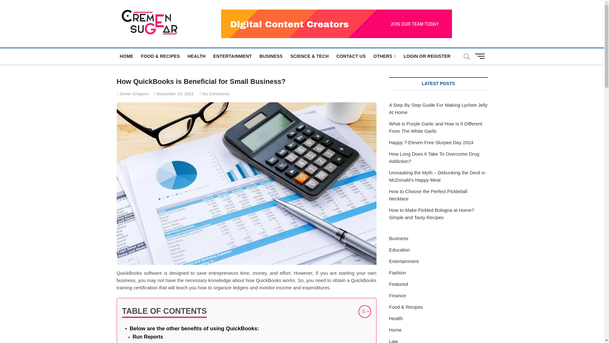 This screenshot has height=343, width=609. Describe the element at coordinates (218, 21) in the screenshot. I see `CremeNsugar` at that location.